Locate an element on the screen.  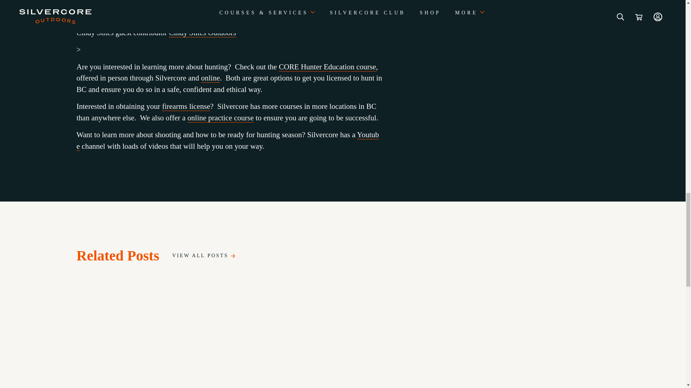
online practice course is located at coordinates (220, 118).